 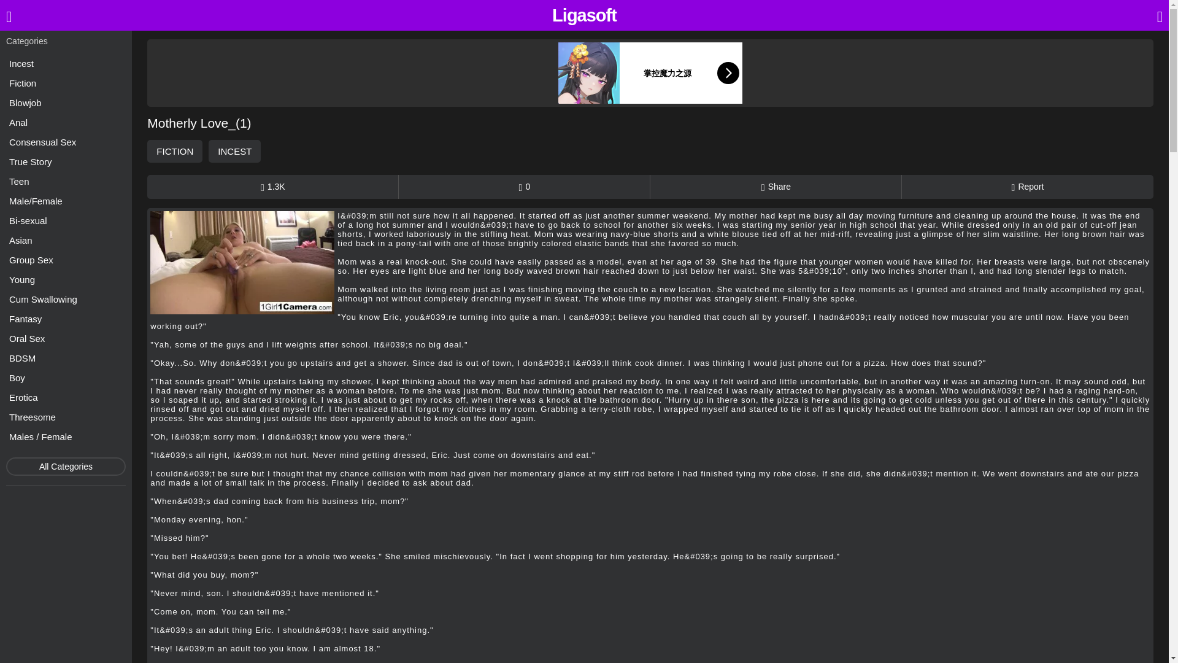 What do you see at coordinates (66, 359) in the screenshot?
I see `BDSM` at bounding box center [66, 359].